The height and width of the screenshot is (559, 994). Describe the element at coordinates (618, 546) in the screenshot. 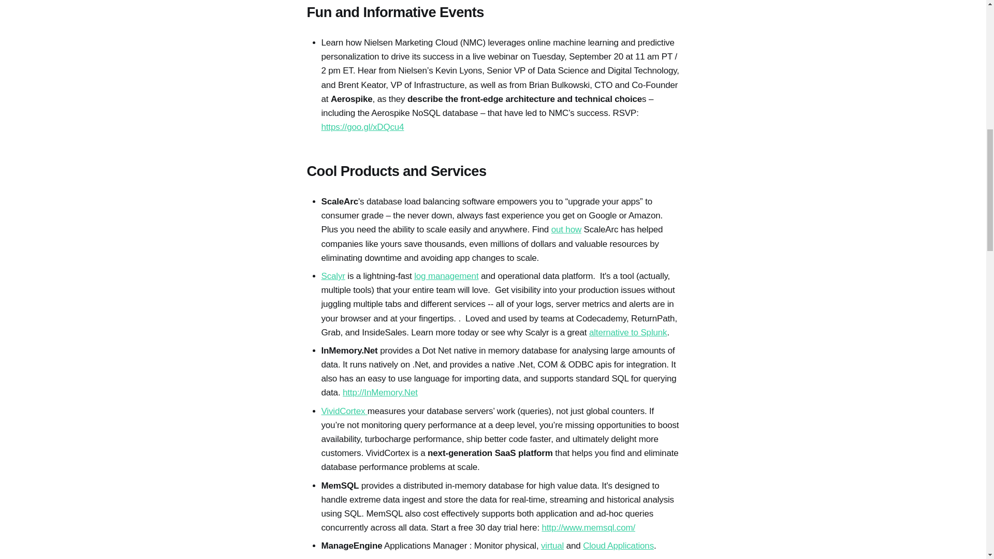

I see `Cloud Applications` at that location.